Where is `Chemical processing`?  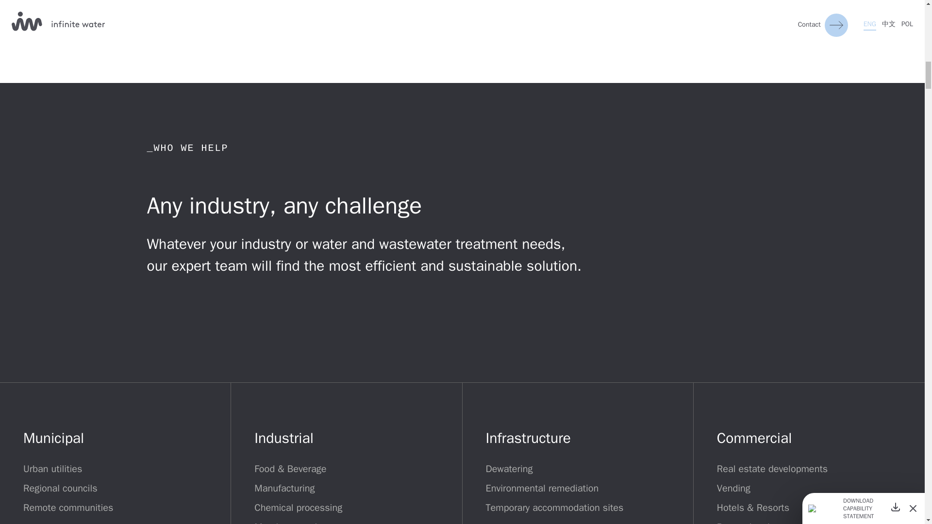 Chemical processing is located at coordinates (298, 508).